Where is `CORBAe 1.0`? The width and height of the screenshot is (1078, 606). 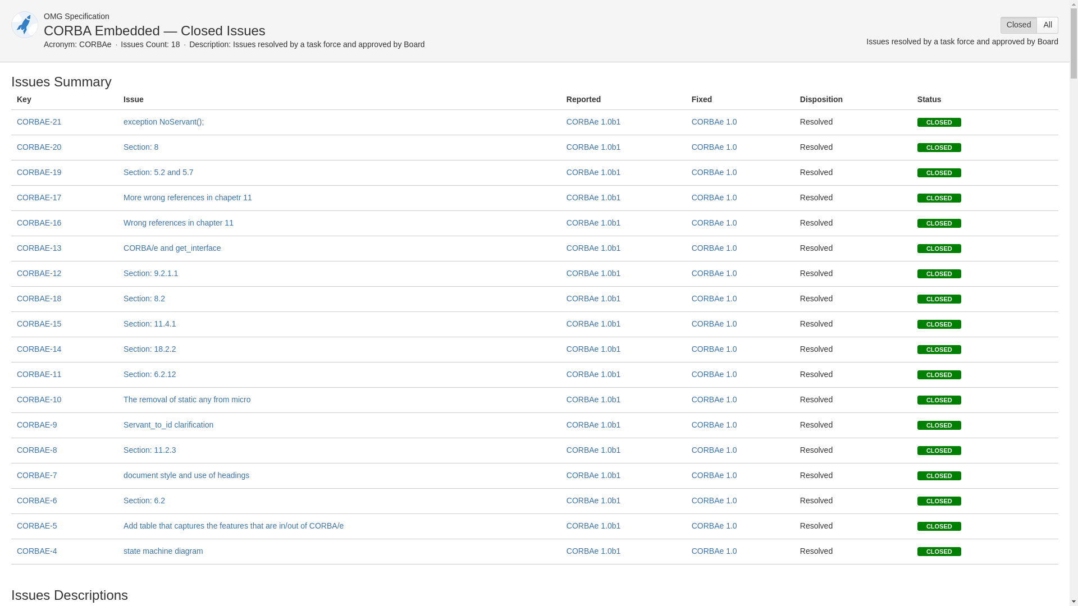 CORBAe 1.0 is located at coordinates (714, 198).